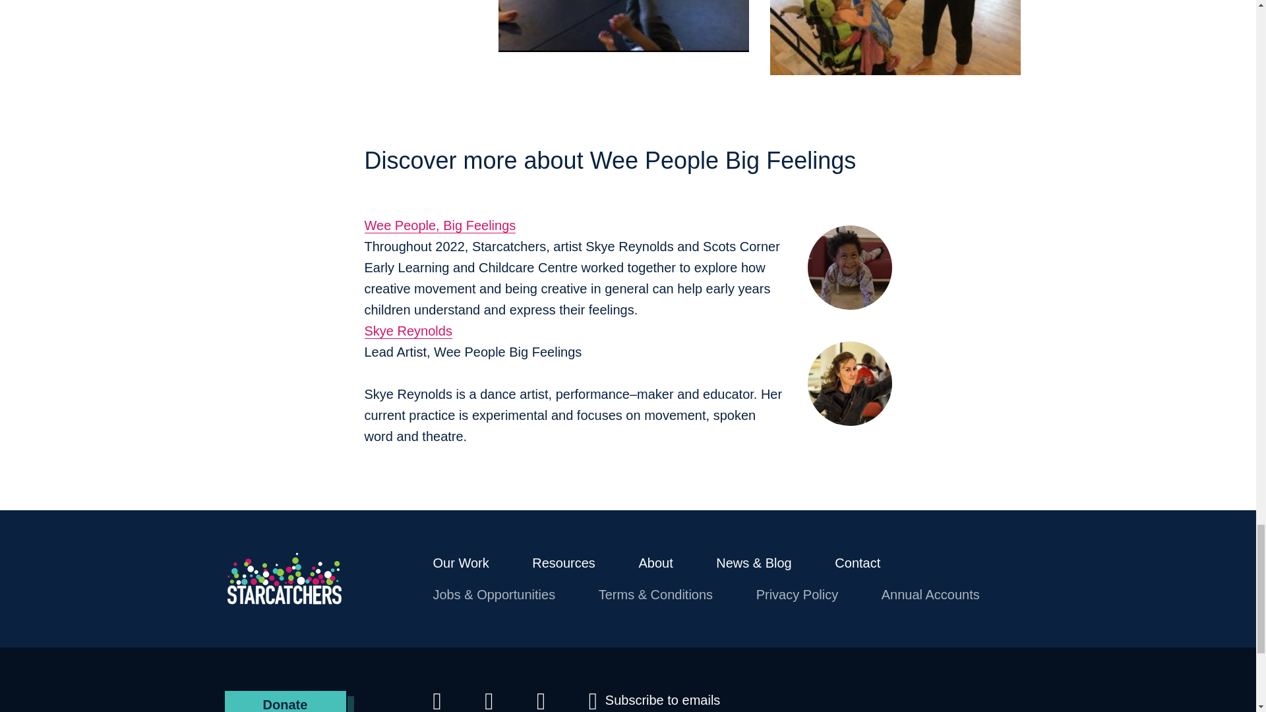  I want to click on Wee People, Big Feelings, so click(439, 225).